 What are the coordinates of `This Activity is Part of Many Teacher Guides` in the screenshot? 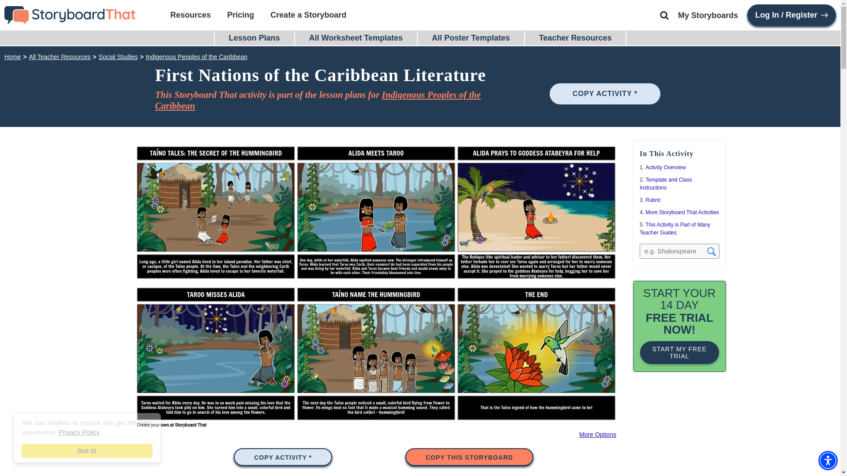 It's located at (675, 228).